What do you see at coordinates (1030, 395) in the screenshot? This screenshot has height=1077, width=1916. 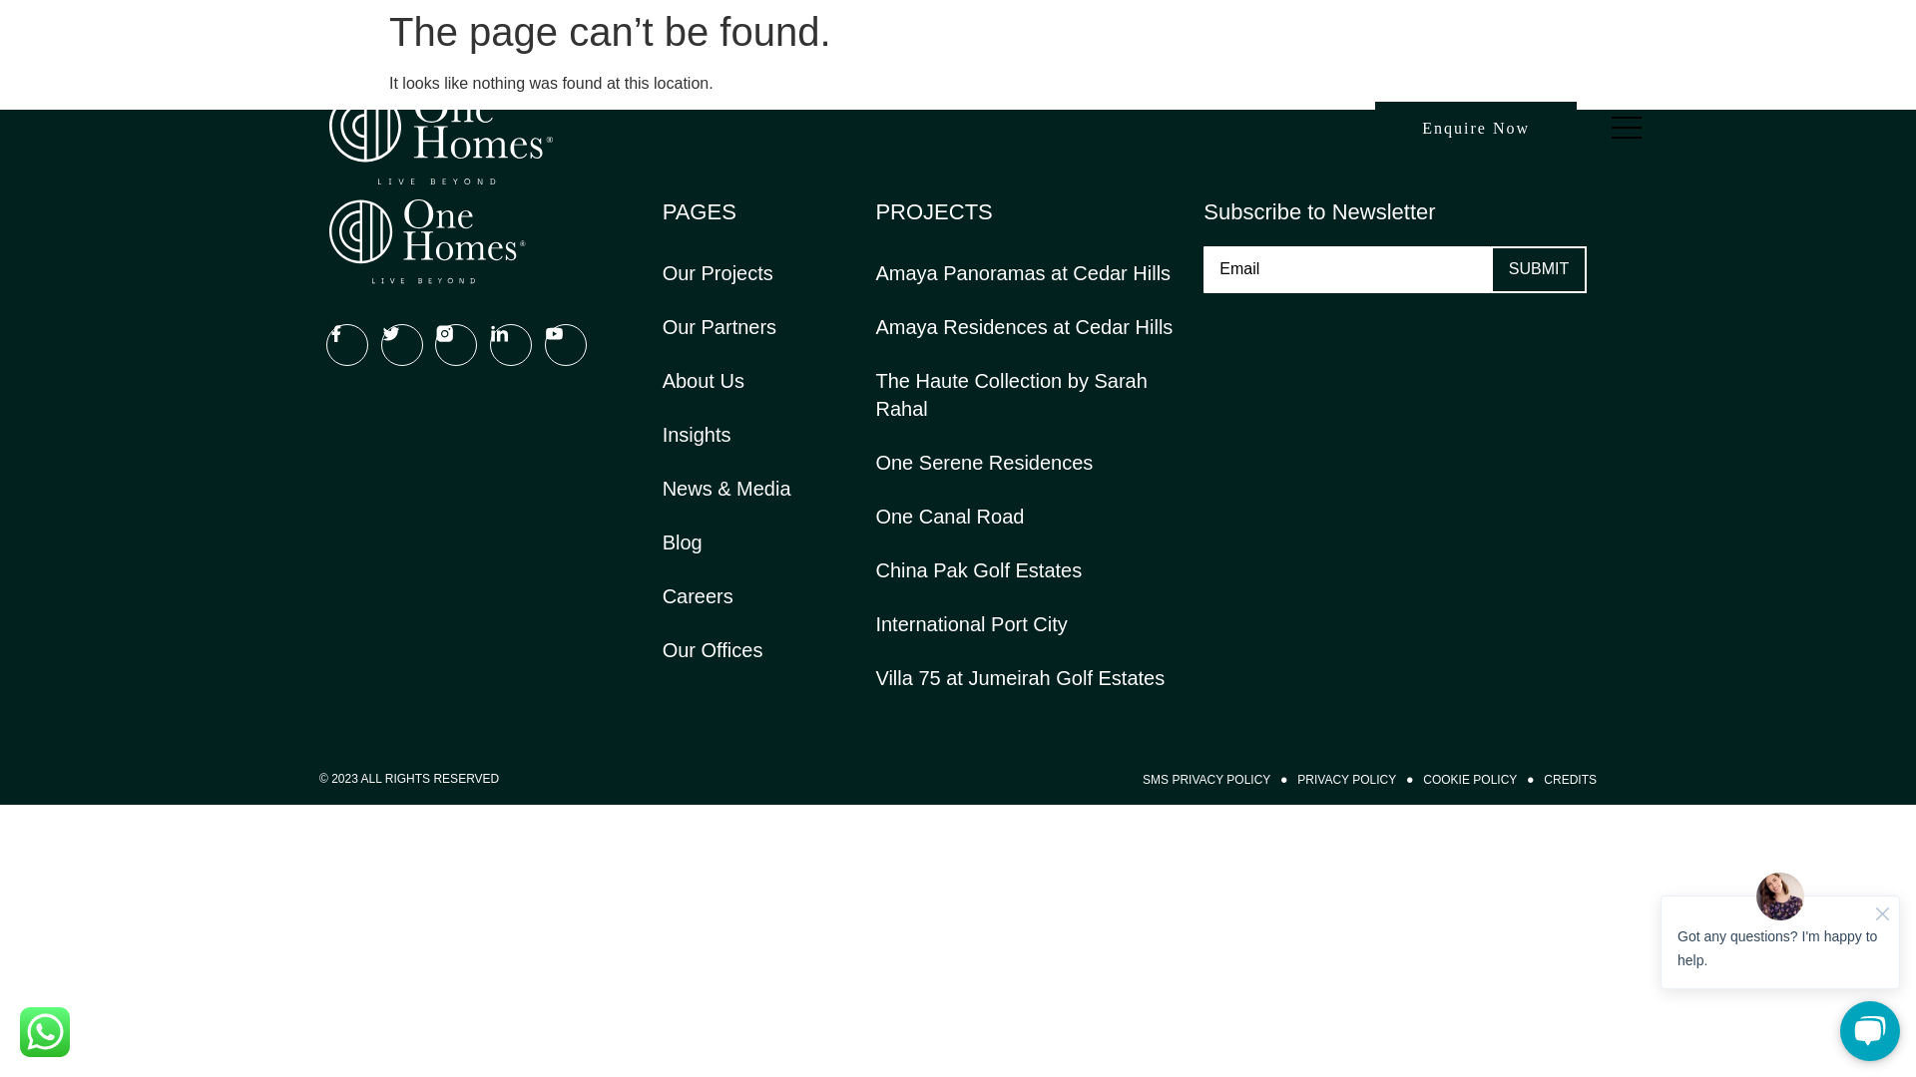 I see `The Haute Collection by Sarah Rahal` at bounding box center [1030, 395].